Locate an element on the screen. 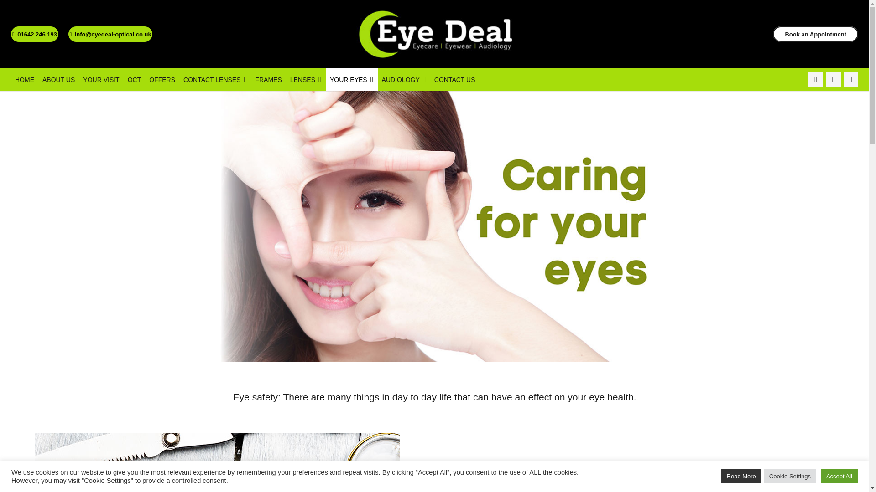 The height and width of the screenshot is (492, 876). Instagram is located at coordinates (833, 79).